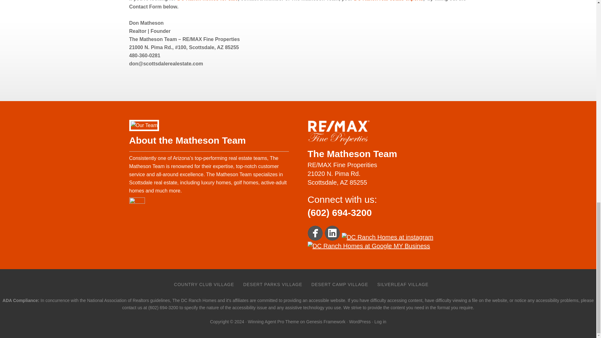  I want to click on DESERT CAMP VILLAGE, so click(340, 284).